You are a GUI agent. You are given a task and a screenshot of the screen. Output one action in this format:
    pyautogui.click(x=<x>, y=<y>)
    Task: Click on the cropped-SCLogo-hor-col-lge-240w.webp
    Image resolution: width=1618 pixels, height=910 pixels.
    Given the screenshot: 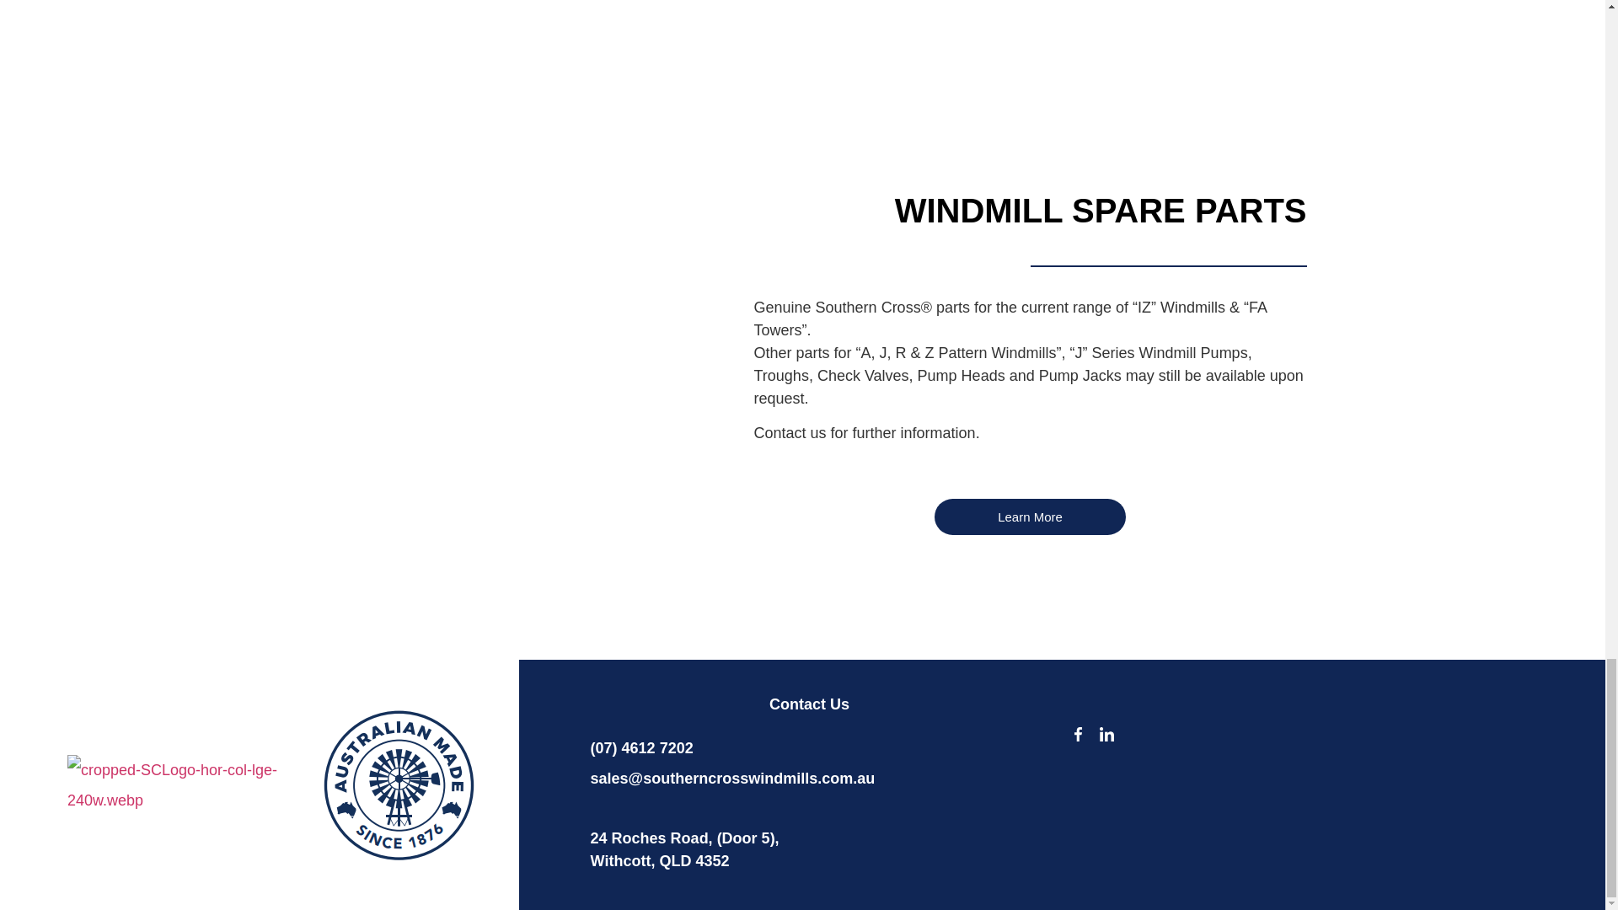 What is the action you would take?
    pyautogui.click(x=180, y=785)
    